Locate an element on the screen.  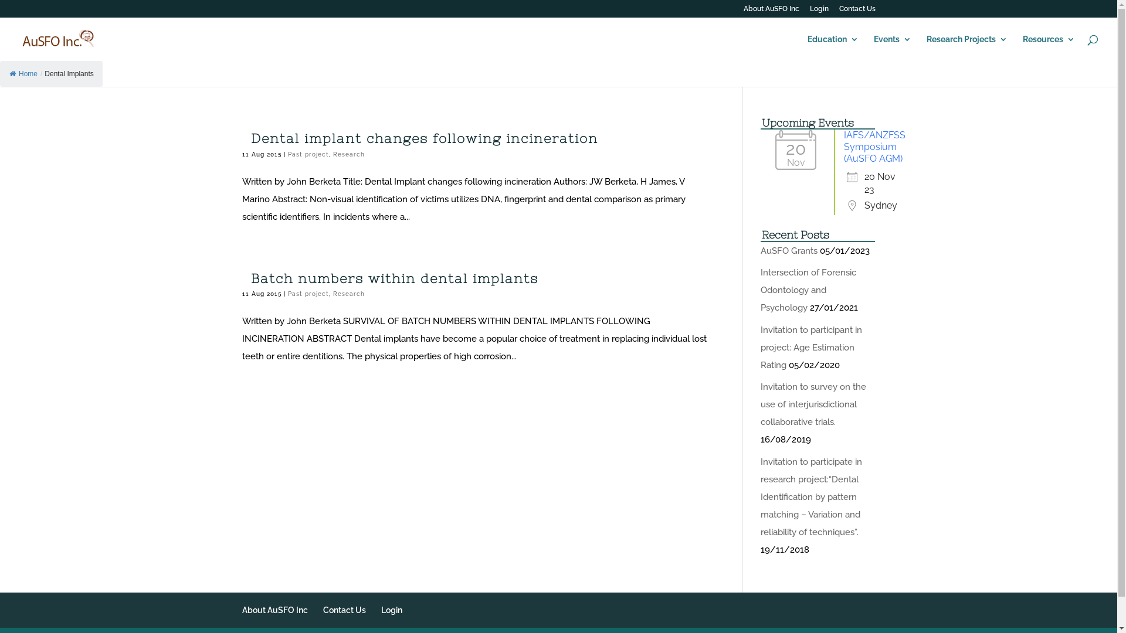
Login is located at coordinates (392, 610).